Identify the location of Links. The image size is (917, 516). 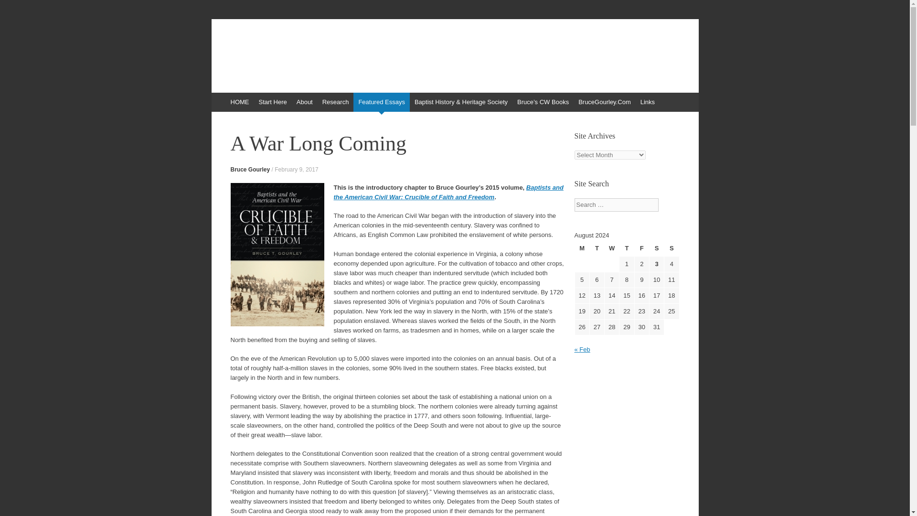
(647, 102).